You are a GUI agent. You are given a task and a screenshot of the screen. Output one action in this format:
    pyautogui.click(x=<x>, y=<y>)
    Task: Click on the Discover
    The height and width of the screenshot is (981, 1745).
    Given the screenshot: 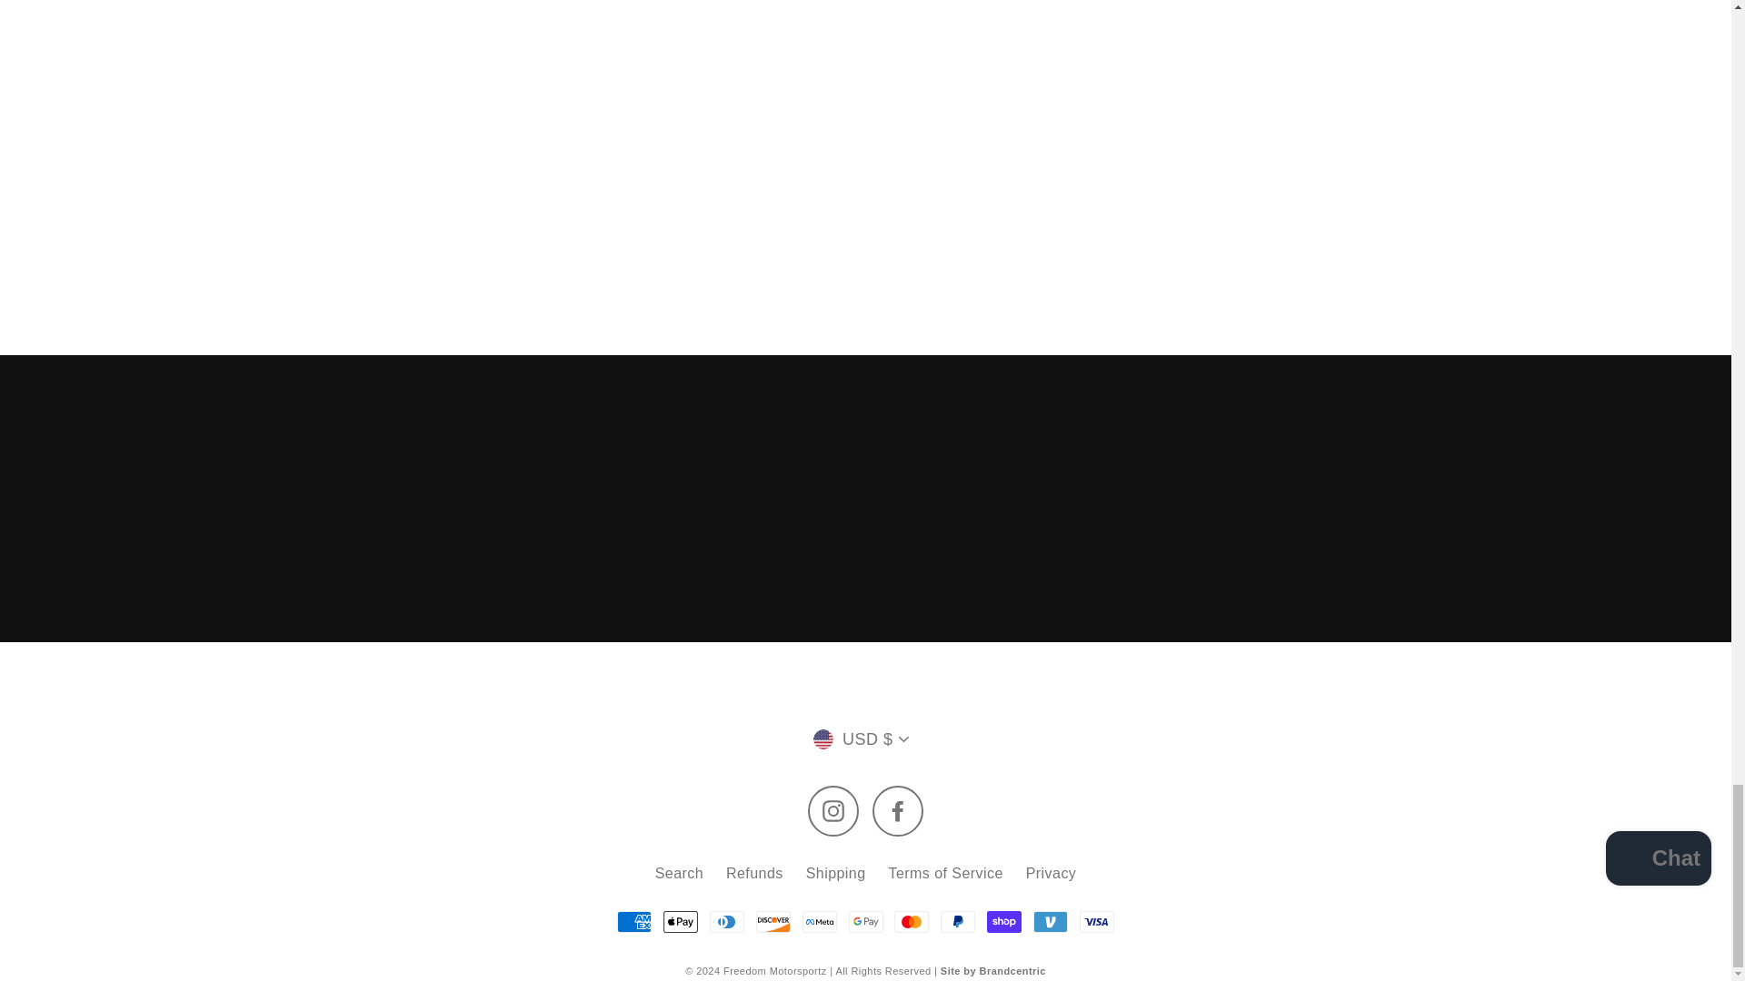 What is the action you would take?
    pyautogui.click(x=773, y=922)
    